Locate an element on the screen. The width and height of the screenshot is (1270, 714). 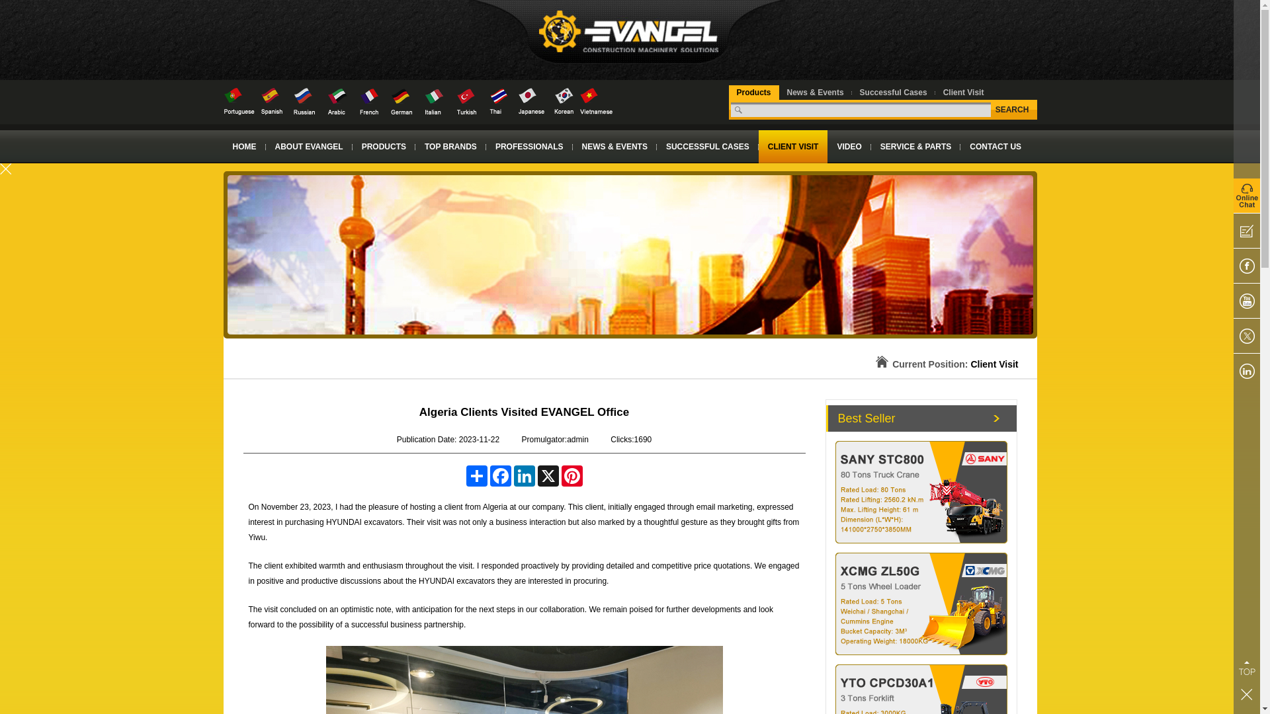
SUCCESSFUL CASES is located at coordinates (707, 147).